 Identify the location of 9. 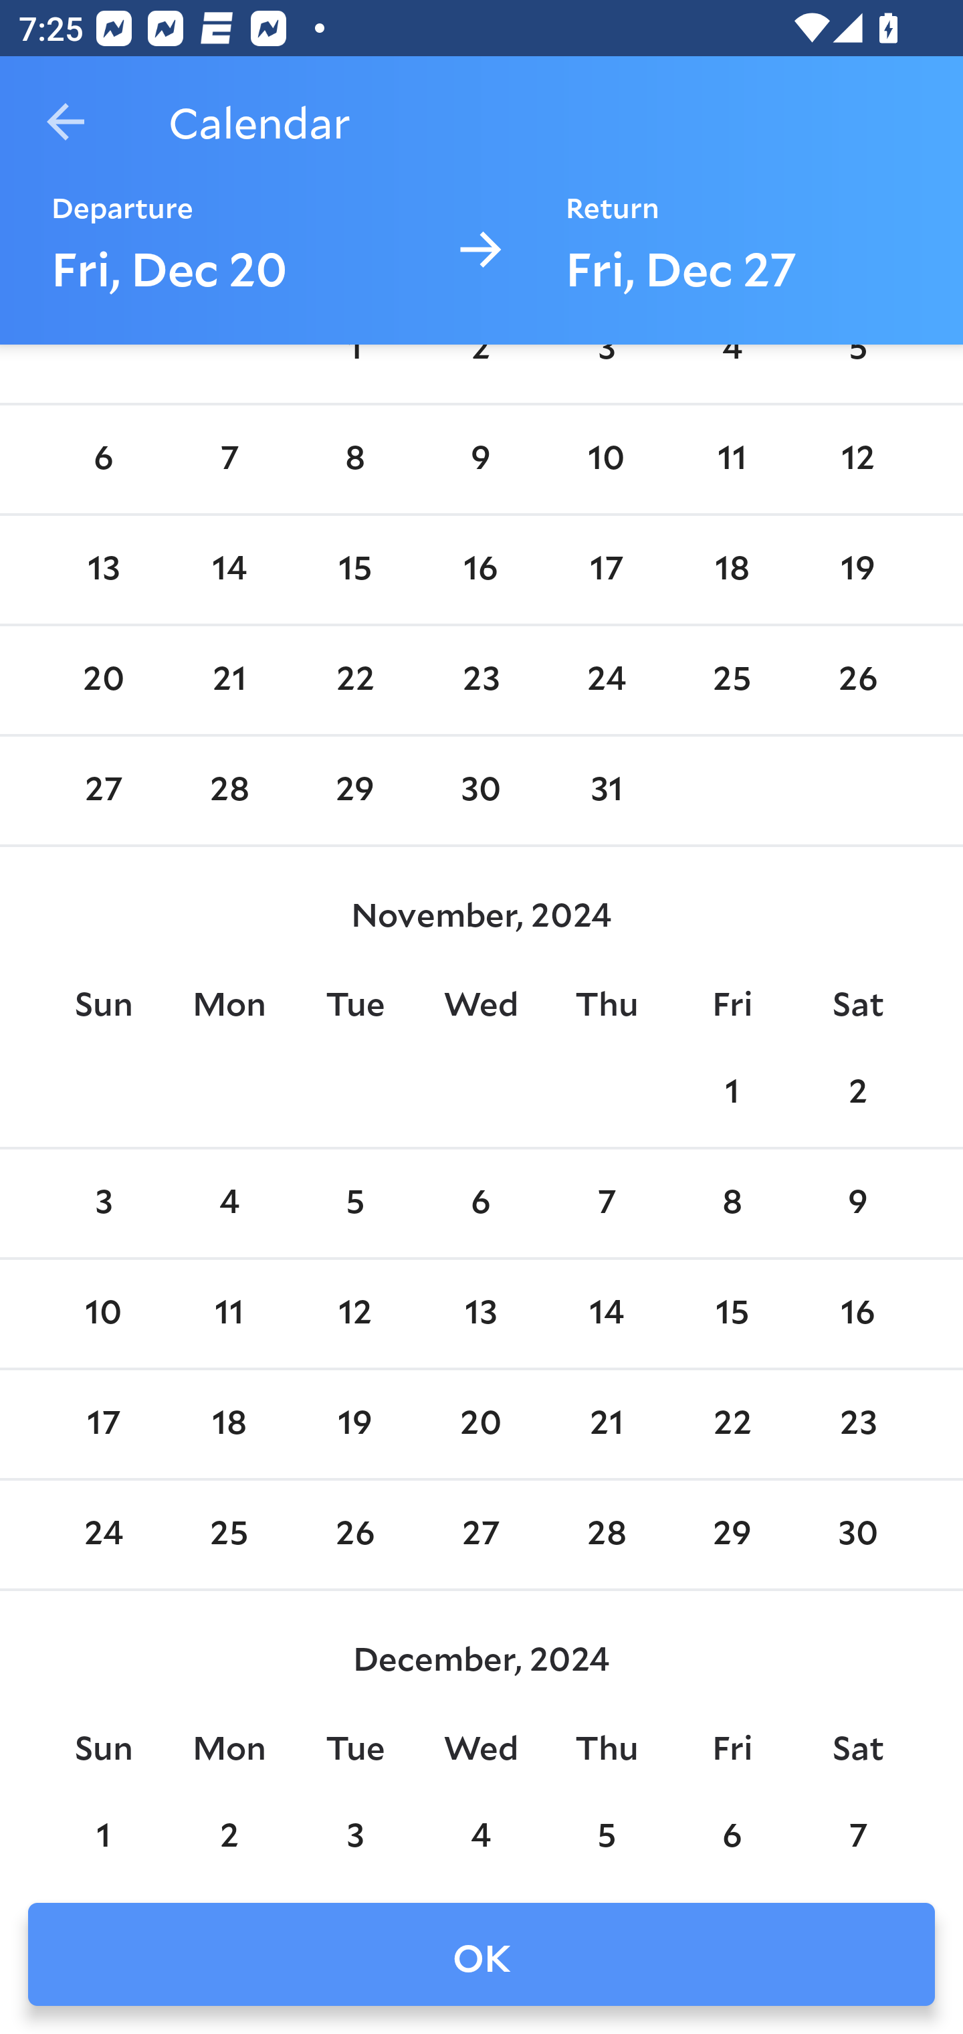
(857, 1204).